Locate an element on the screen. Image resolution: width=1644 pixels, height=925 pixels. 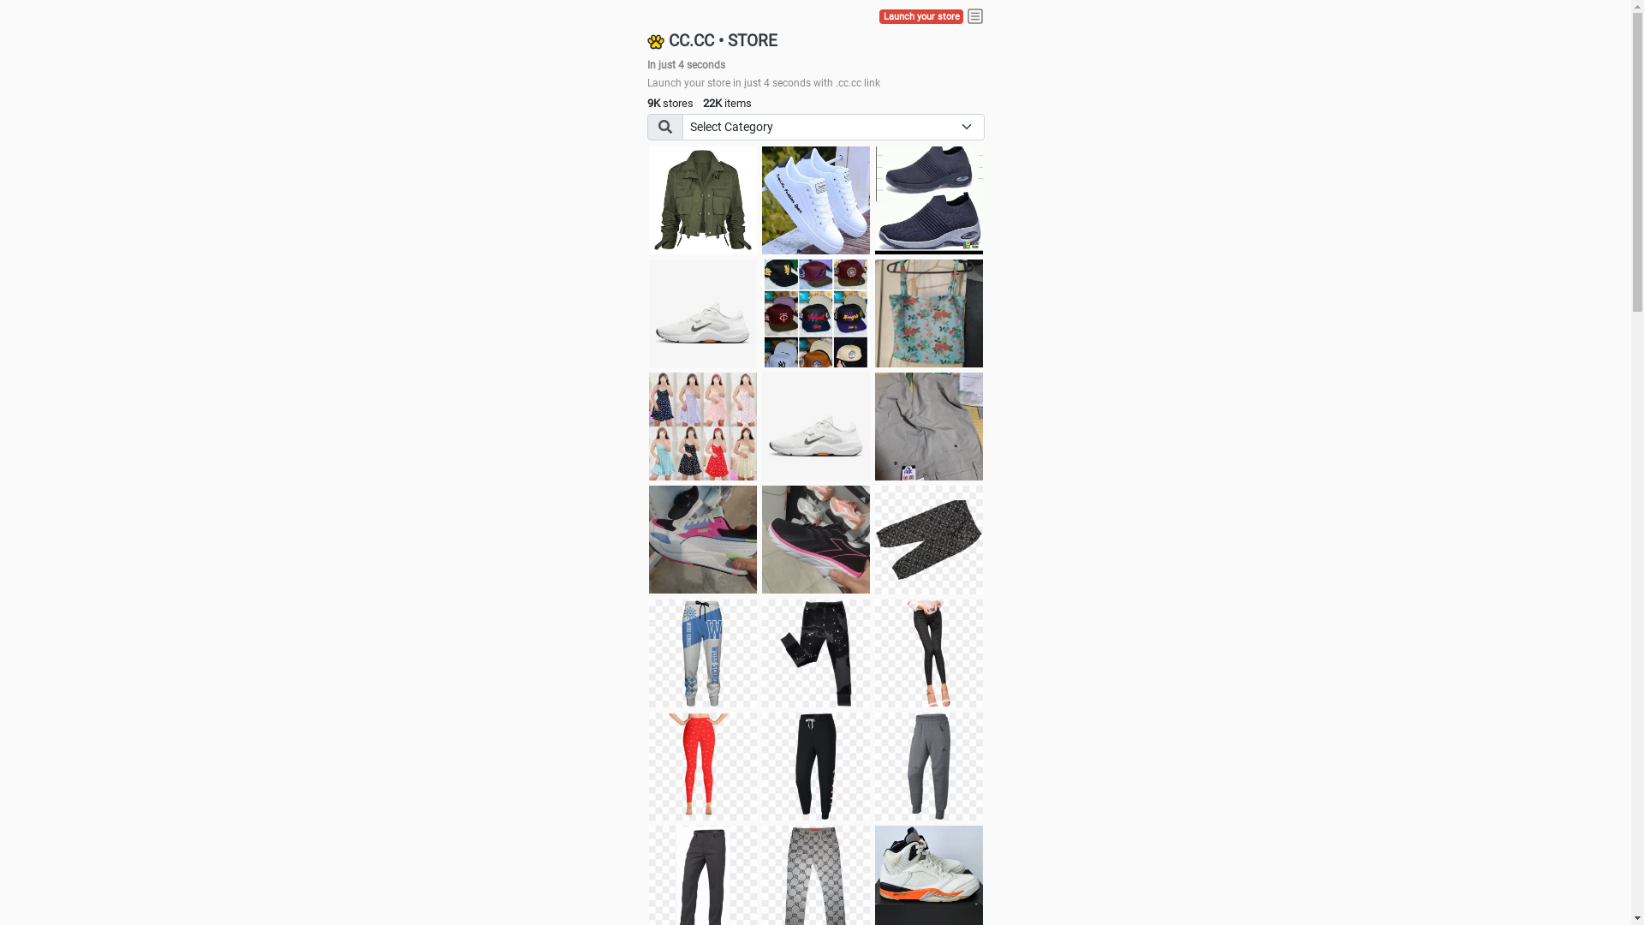
Dress/square nect top is located at coordinates (703, 427).